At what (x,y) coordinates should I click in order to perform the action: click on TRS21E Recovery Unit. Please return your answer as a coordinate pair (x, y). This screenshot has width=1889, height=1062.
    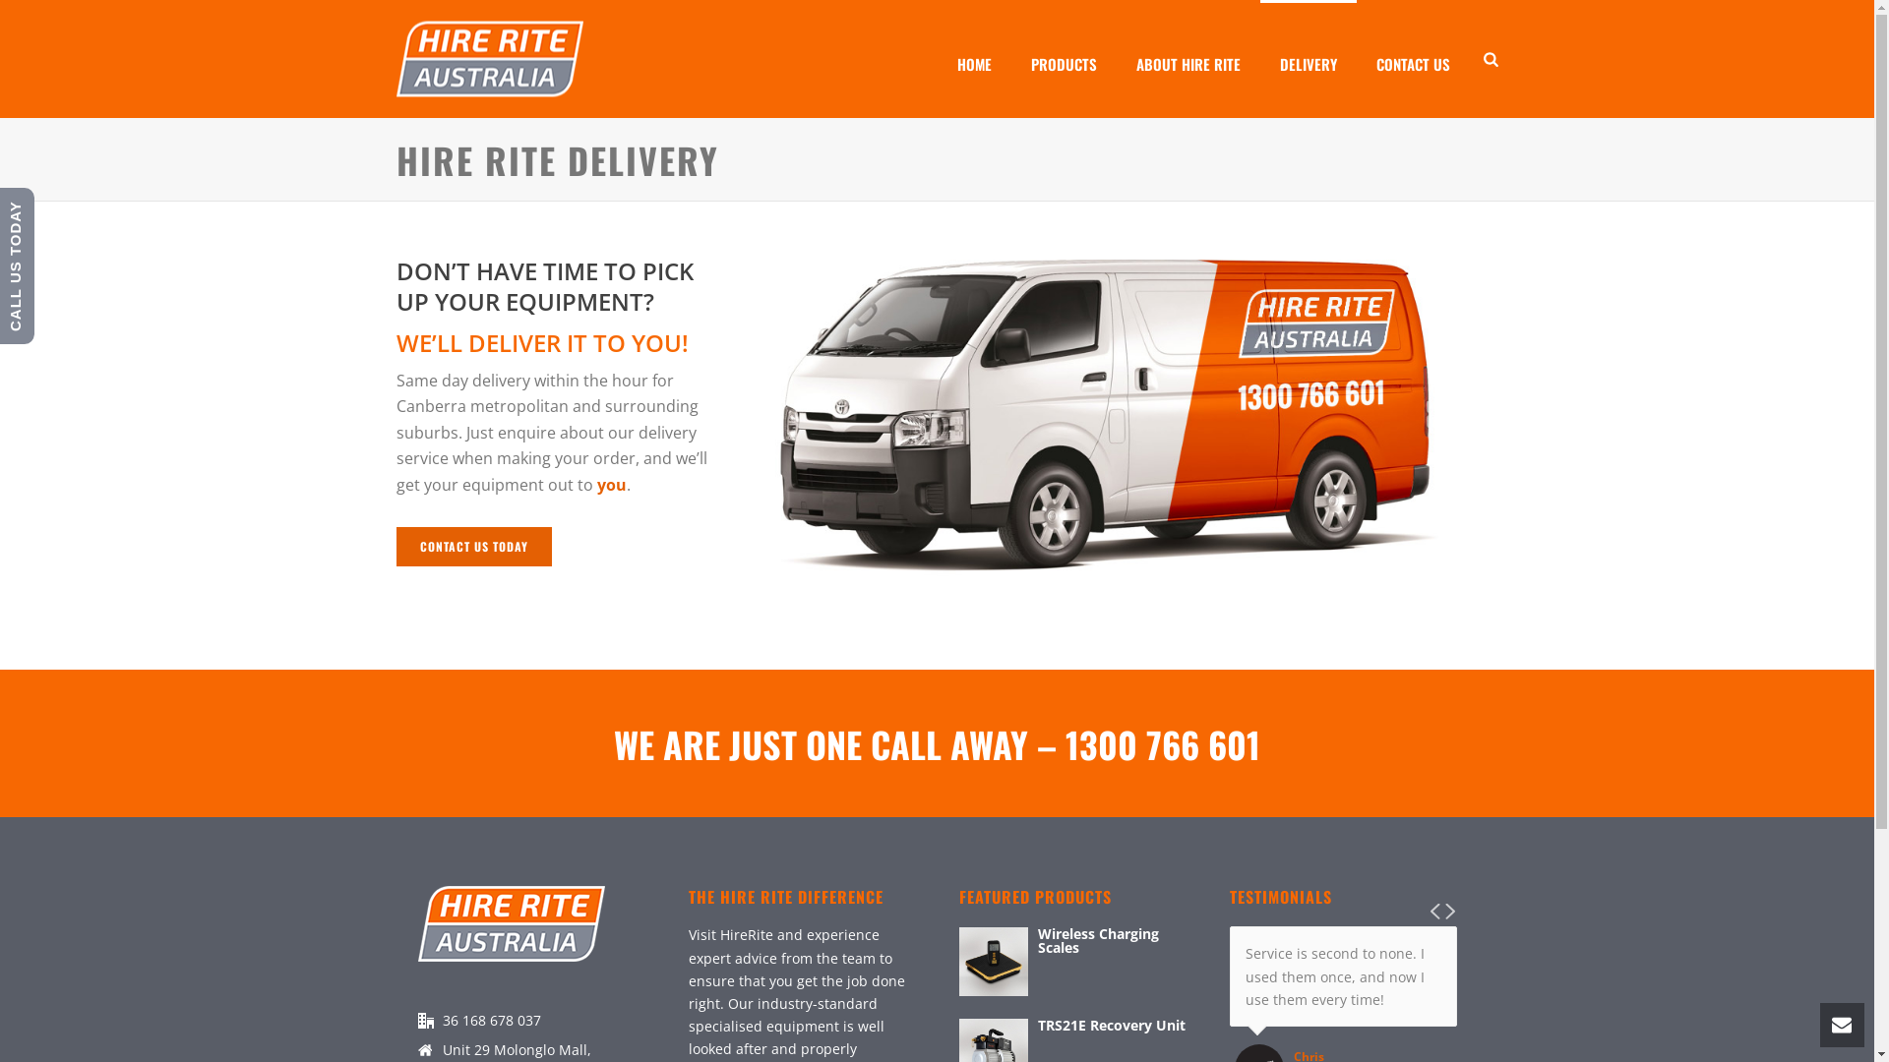
    Looking at the image, I should click on (1072, 1026).